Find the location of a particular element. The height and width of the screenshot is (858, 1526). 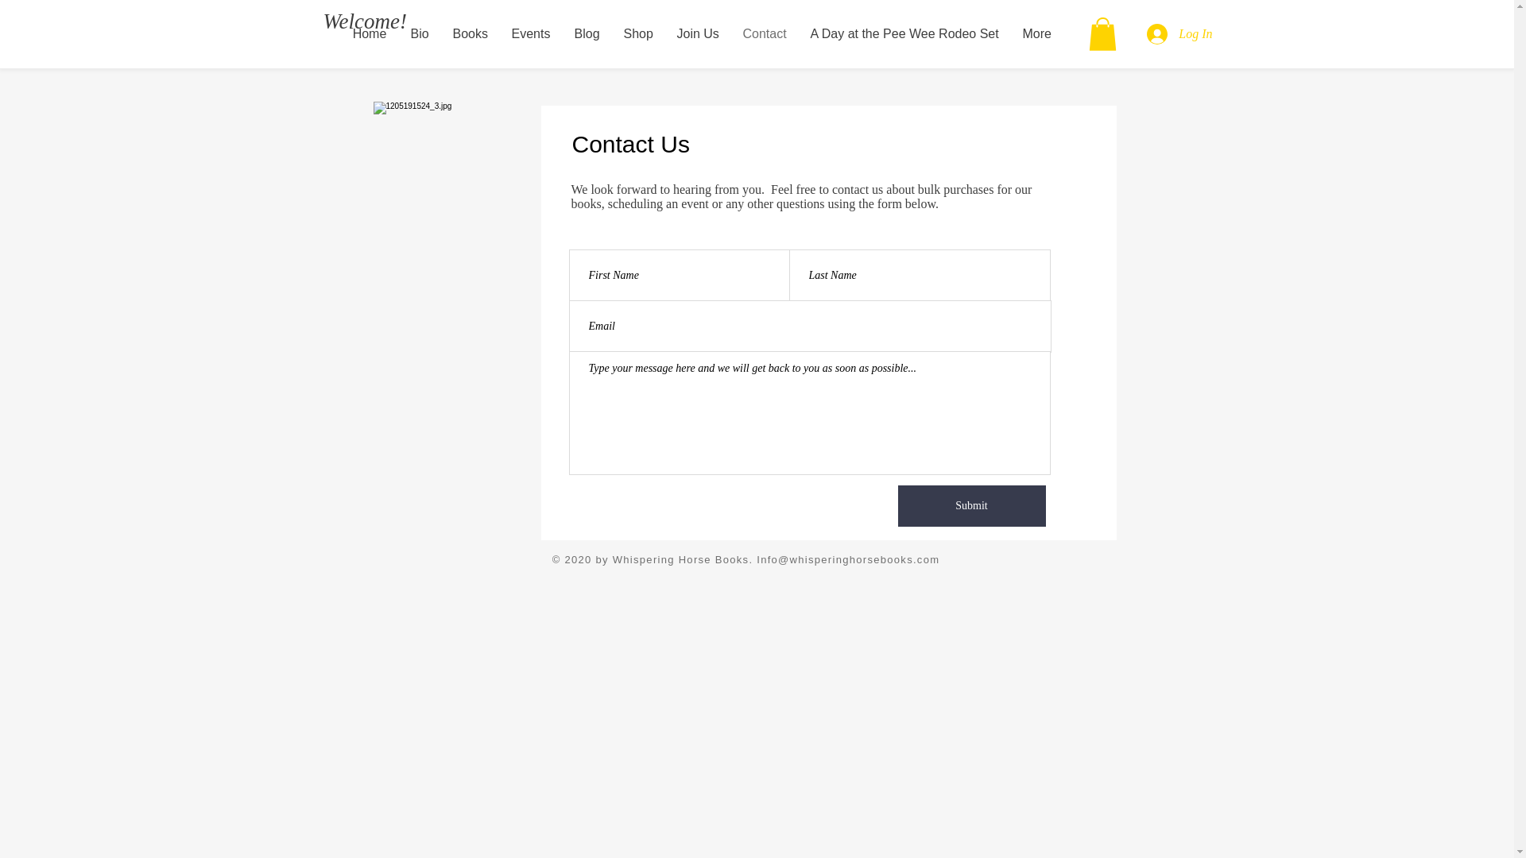

Blog is located at coordinates (587, 33).